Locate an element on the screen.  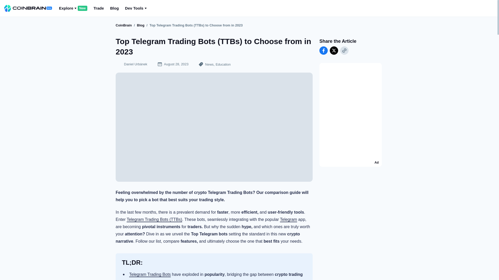
CoinBrain is located at coordinates (136, 8).